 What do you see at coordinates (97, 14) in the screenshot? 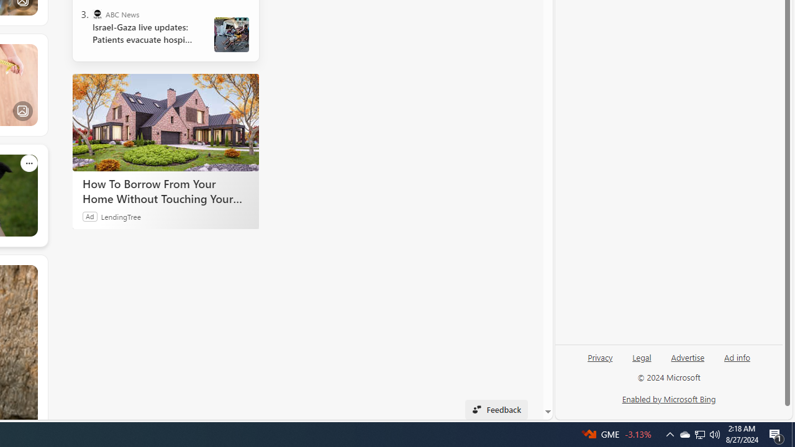
I see `ABC News` at bounding box center [97, 14].